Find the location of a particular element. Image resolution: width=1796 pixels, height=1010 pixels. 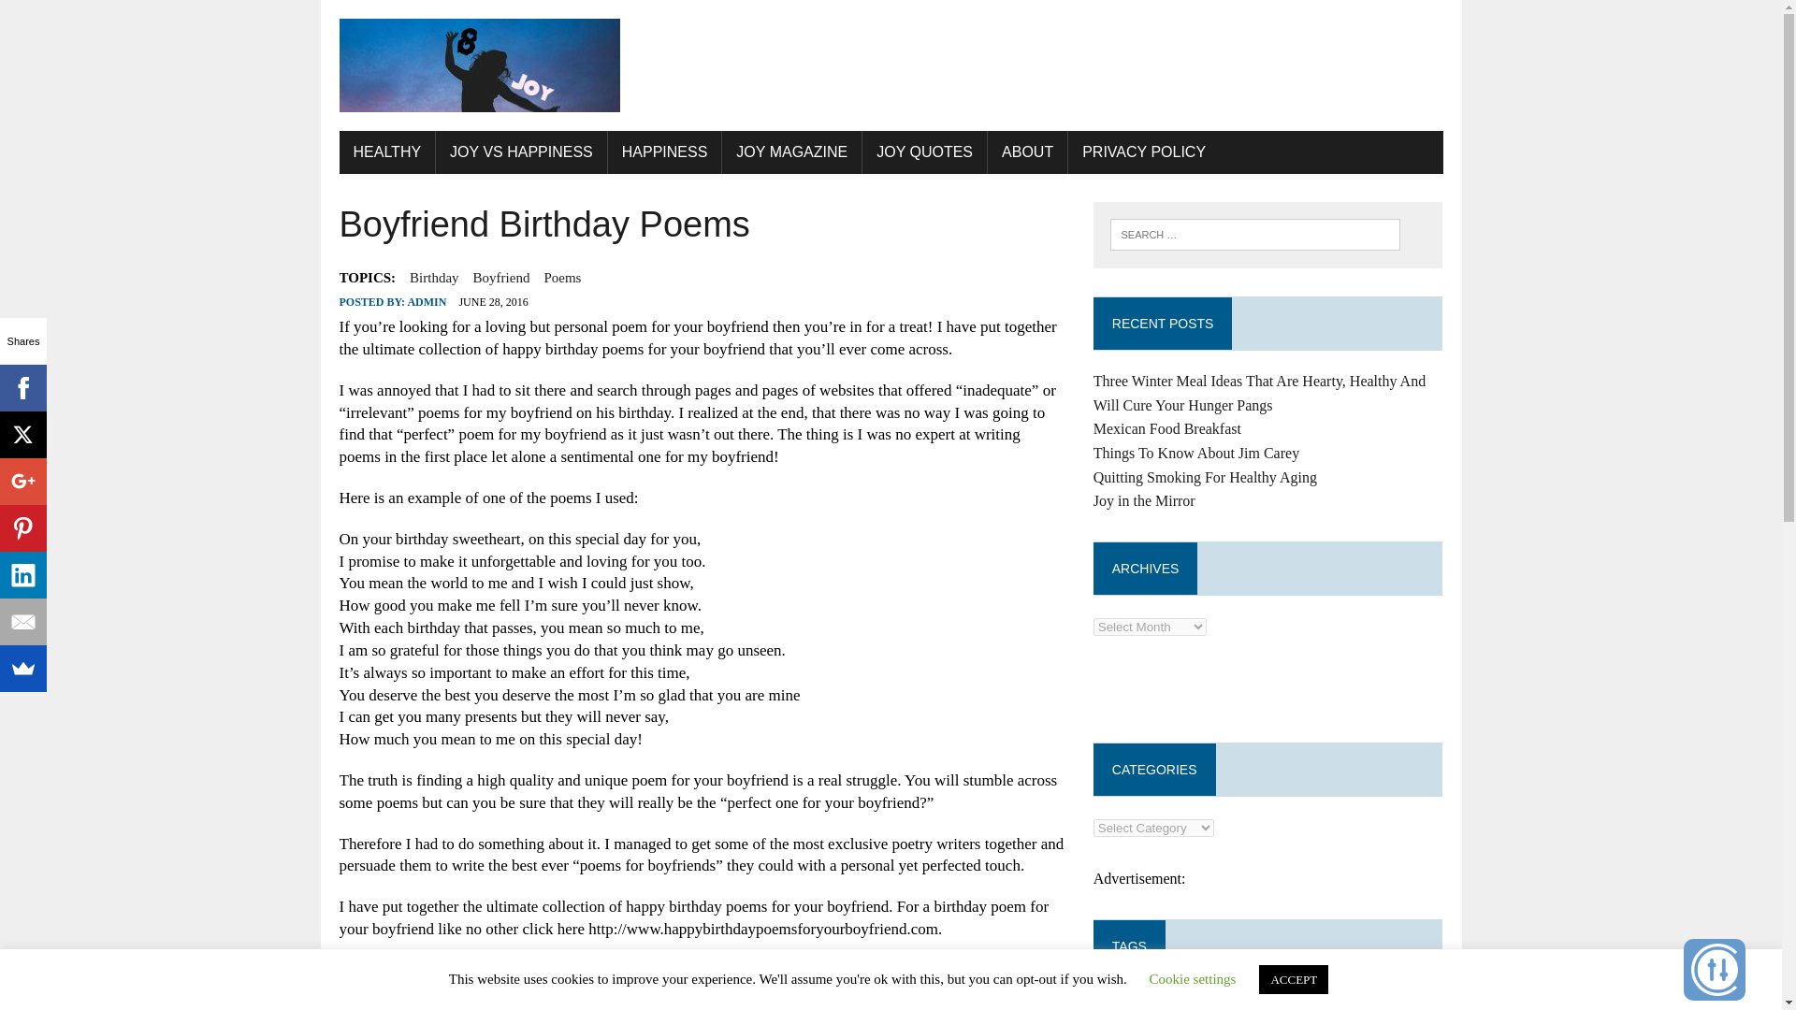

Bible is located at coordinates (1359, 1006).